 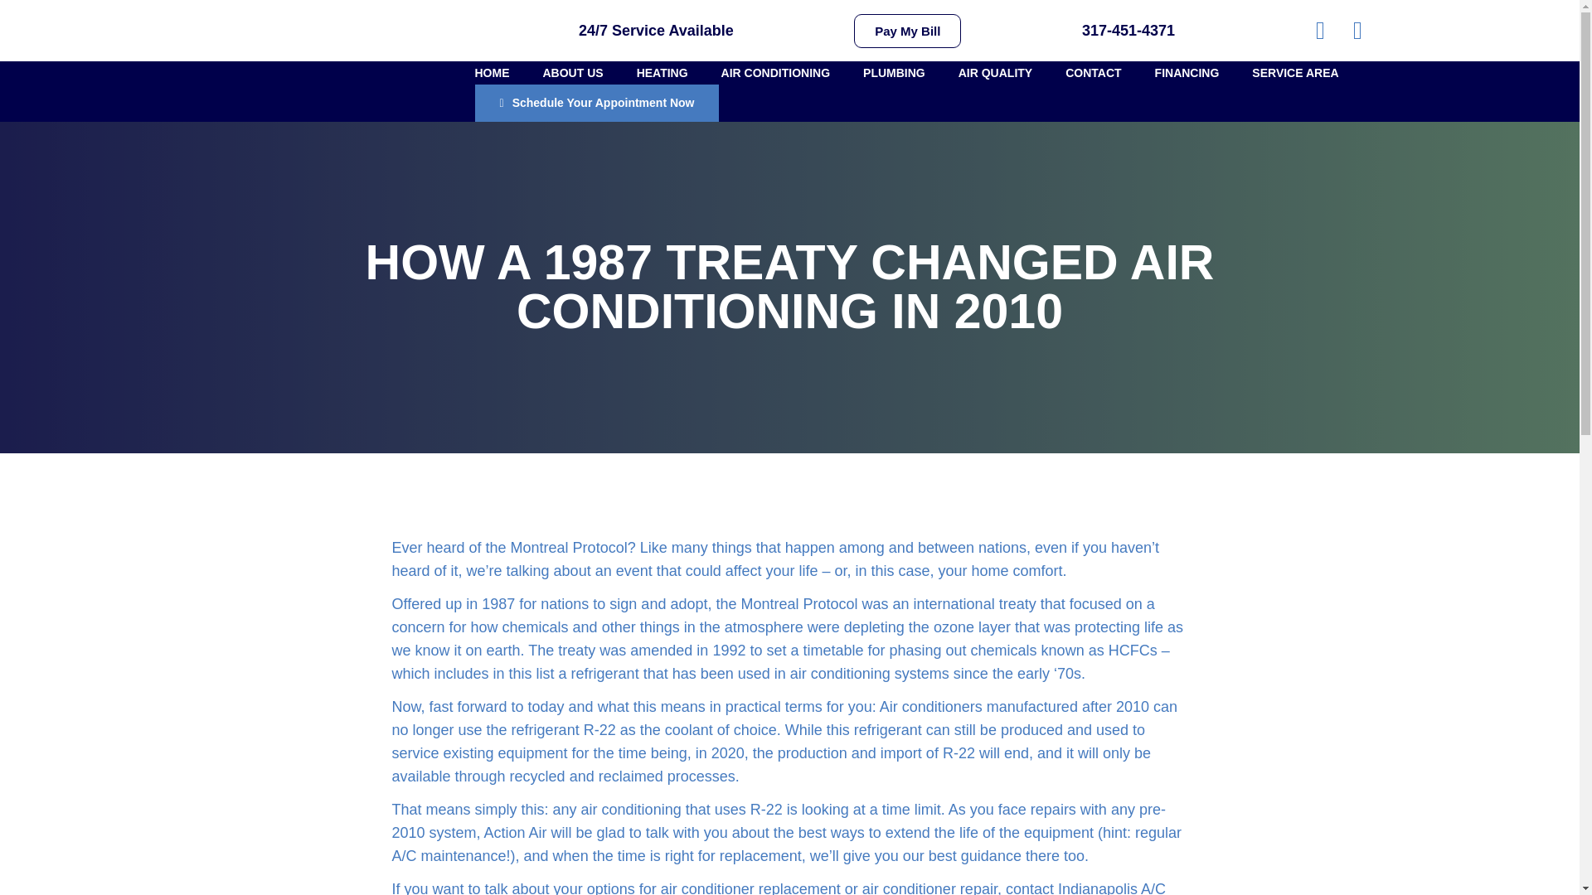 What do you see at coordinates (572, 73) in the screenshot?
I see `ABOUT US` at bounding box center [572, 73].